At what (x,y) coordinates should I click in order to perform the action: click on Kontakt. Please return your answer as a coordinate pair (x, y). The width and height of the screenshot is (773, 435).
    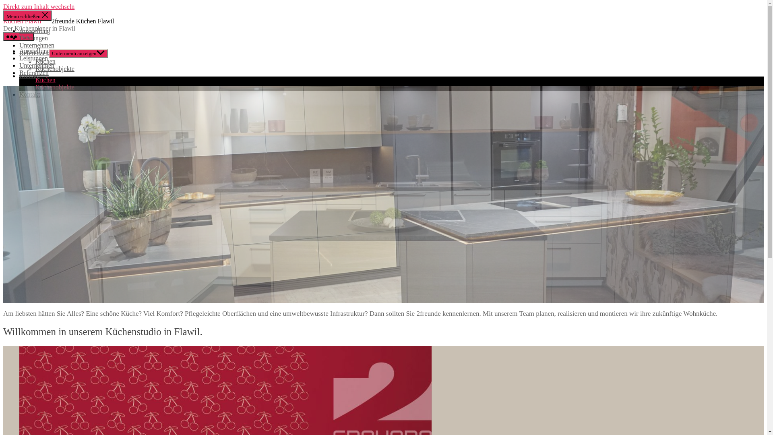
    Looking at the image, I should click on (30, 76).